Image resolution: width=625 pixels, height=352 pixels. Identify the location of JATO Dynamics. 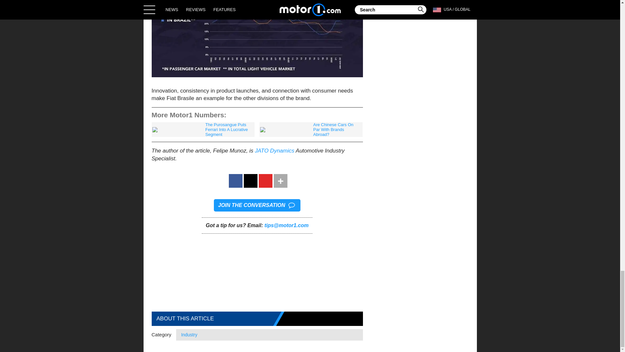
(275, 151).